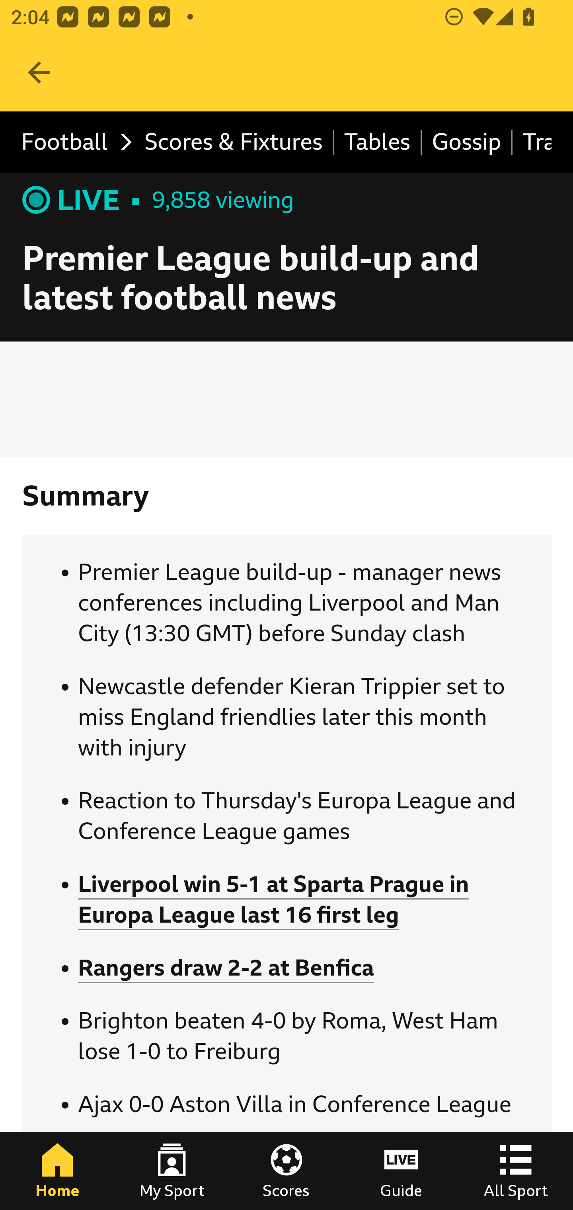 The height and width of the screenshot is (1210, 573). I want to click on Navigate up, so click(39, 72).